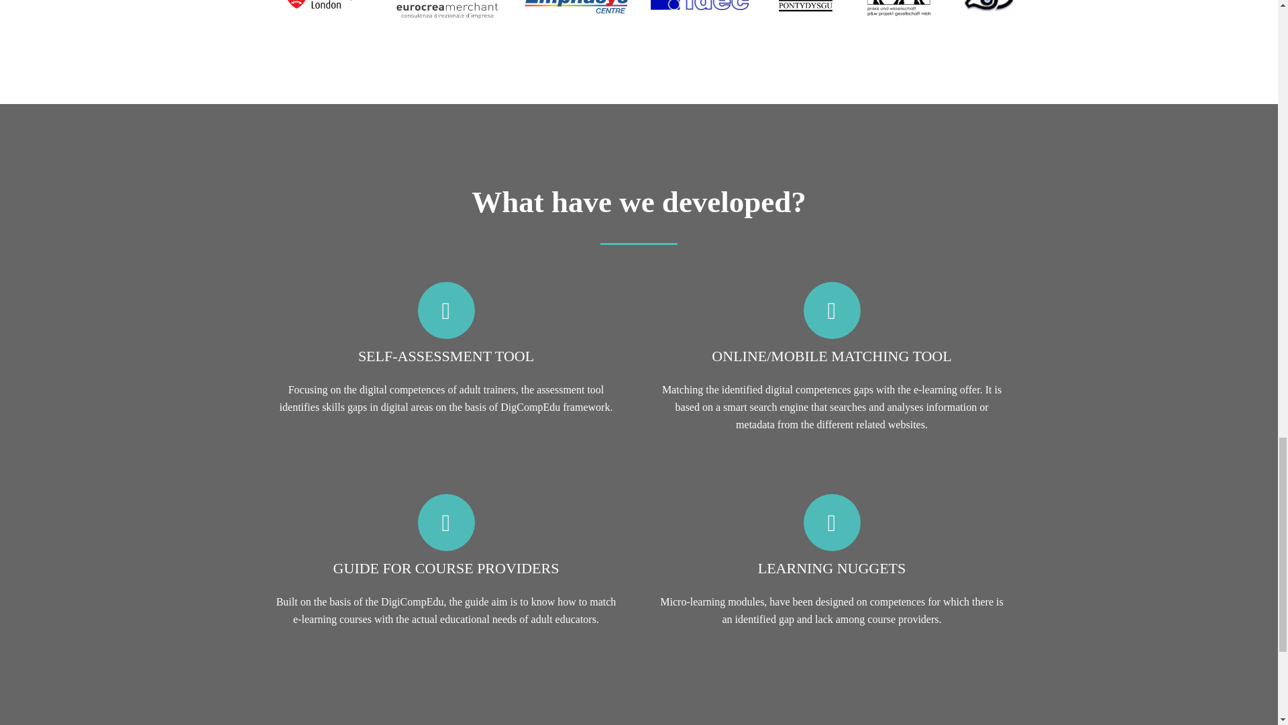 The width and height of the screenshot is (1288, 725). Describe the element at coordinates (577, 11) in the screenshot. I see `Emphasys-Logo-Final-Transparent Blue` at that location.